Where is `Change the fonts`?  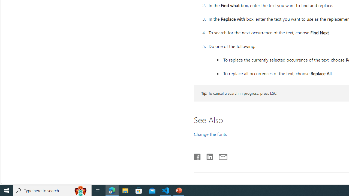
Change the fonts is located at coordinates (210, 134).